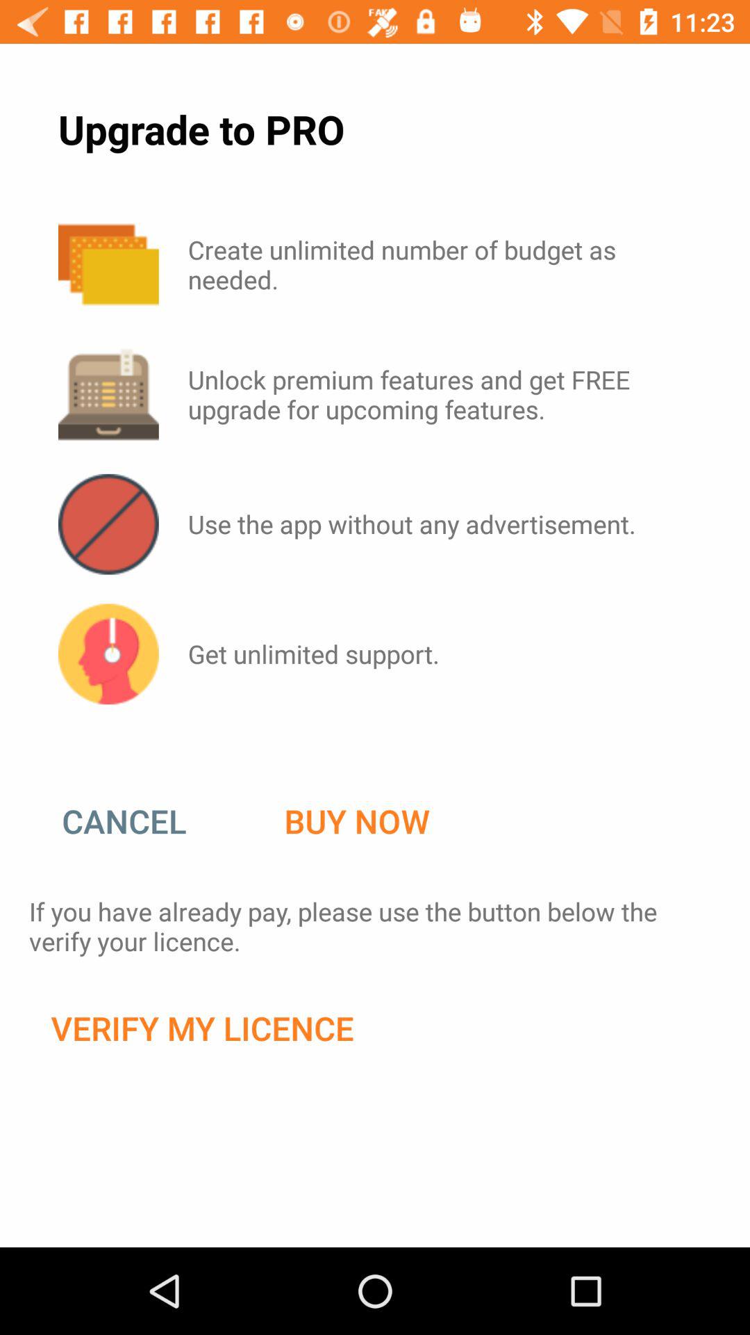 This screenshot has width=750, height=1335. What do you see at coordinates (357, 821) in the screenshot?
I see `turn on buy now item` at bounding box center [357, 821].